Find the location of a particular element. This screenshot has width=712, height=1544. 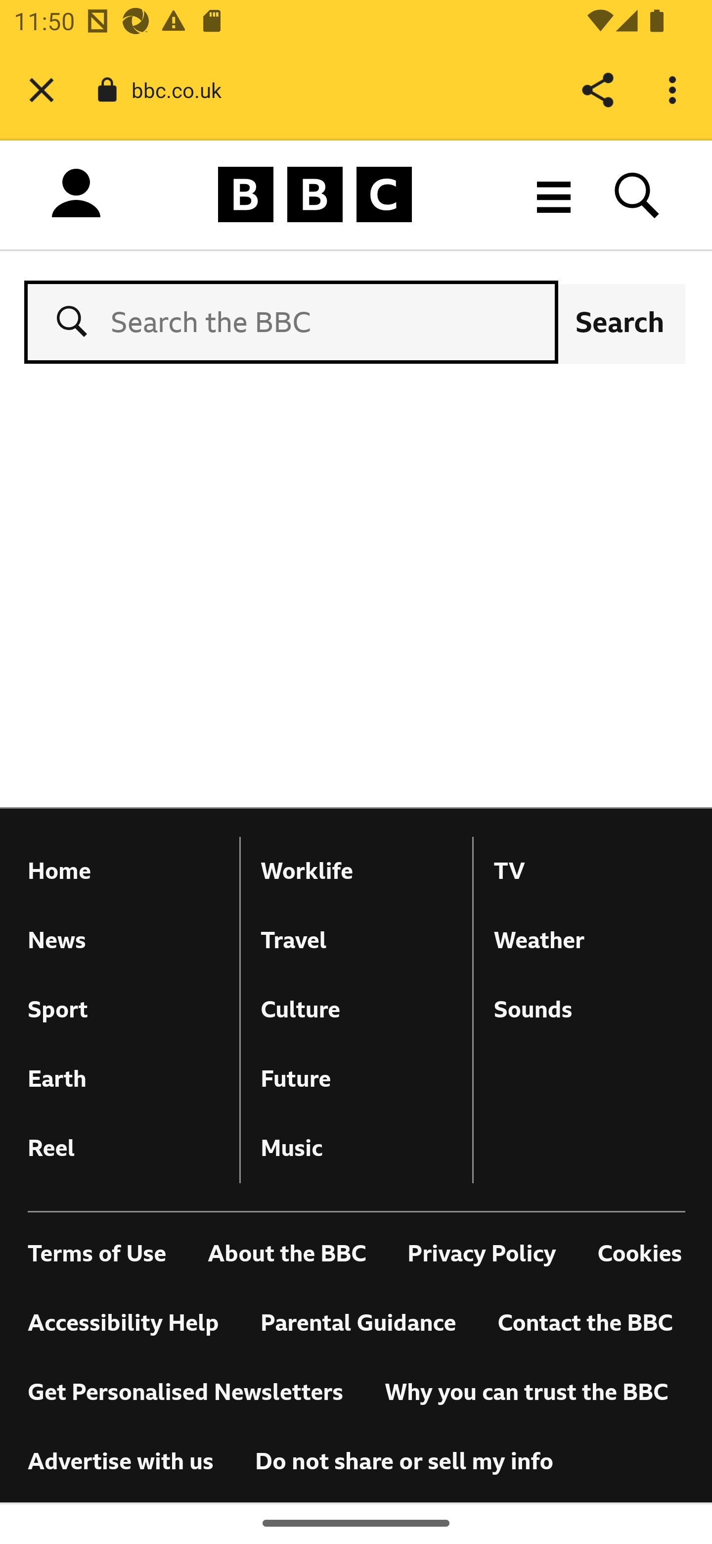

More options is located at coordinates (675, 90).